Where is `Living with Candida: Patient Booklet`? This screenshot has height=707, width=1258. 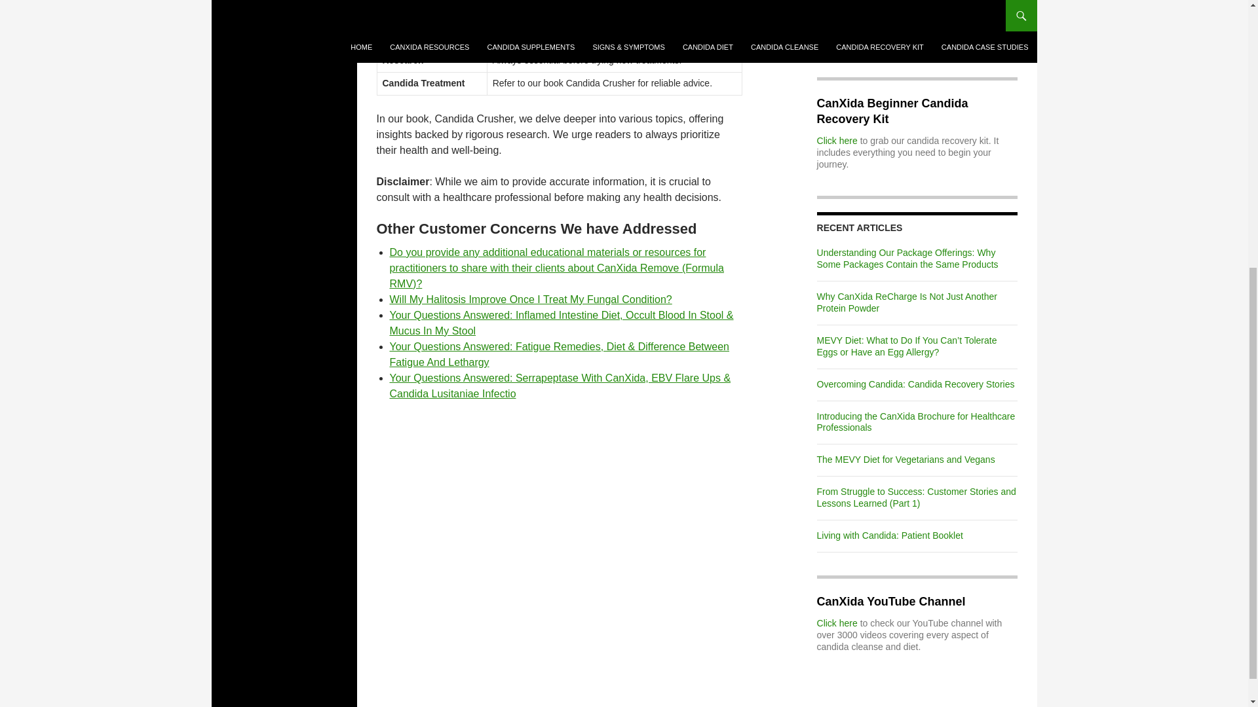
Living with Candida: Patient Booklet is located at coordinates (890, 535).